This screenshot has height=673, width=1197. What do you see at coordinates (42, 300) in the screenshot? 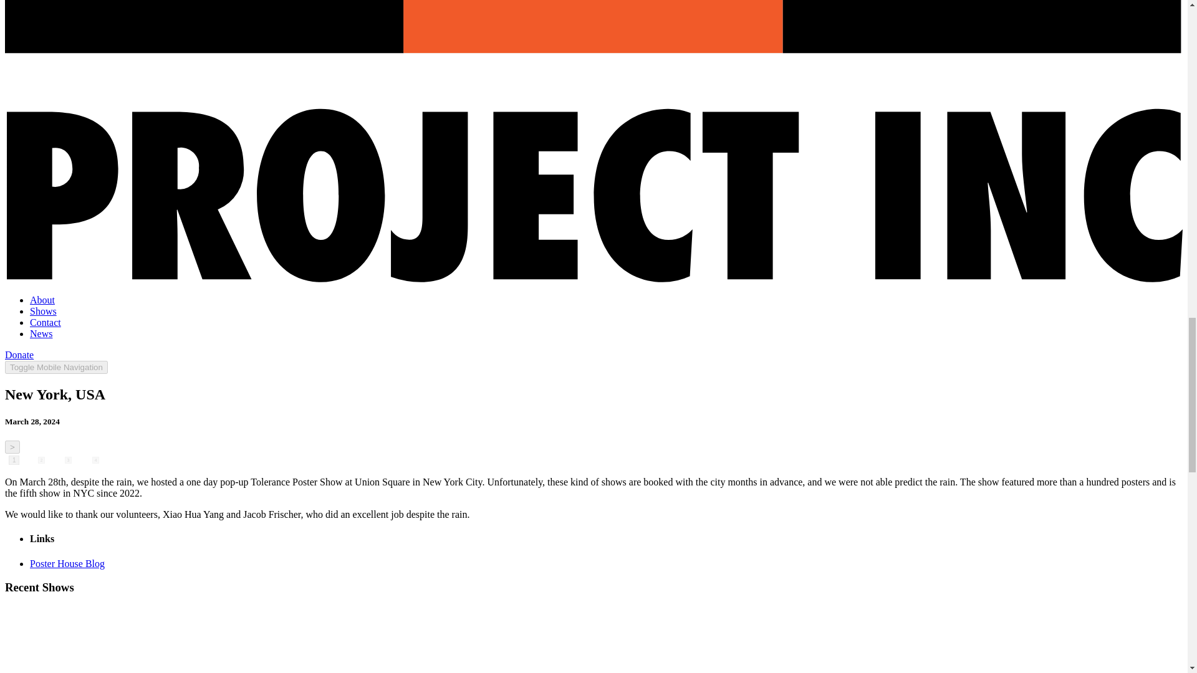
I see `About` at bounding box center [42, 300].